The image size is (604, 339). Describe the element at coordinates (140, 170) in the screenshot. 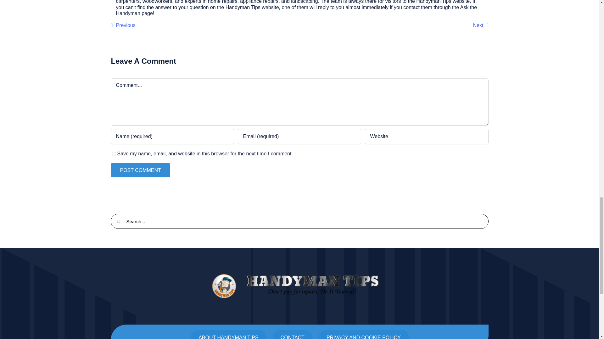

I see `Post Comment` at that location.